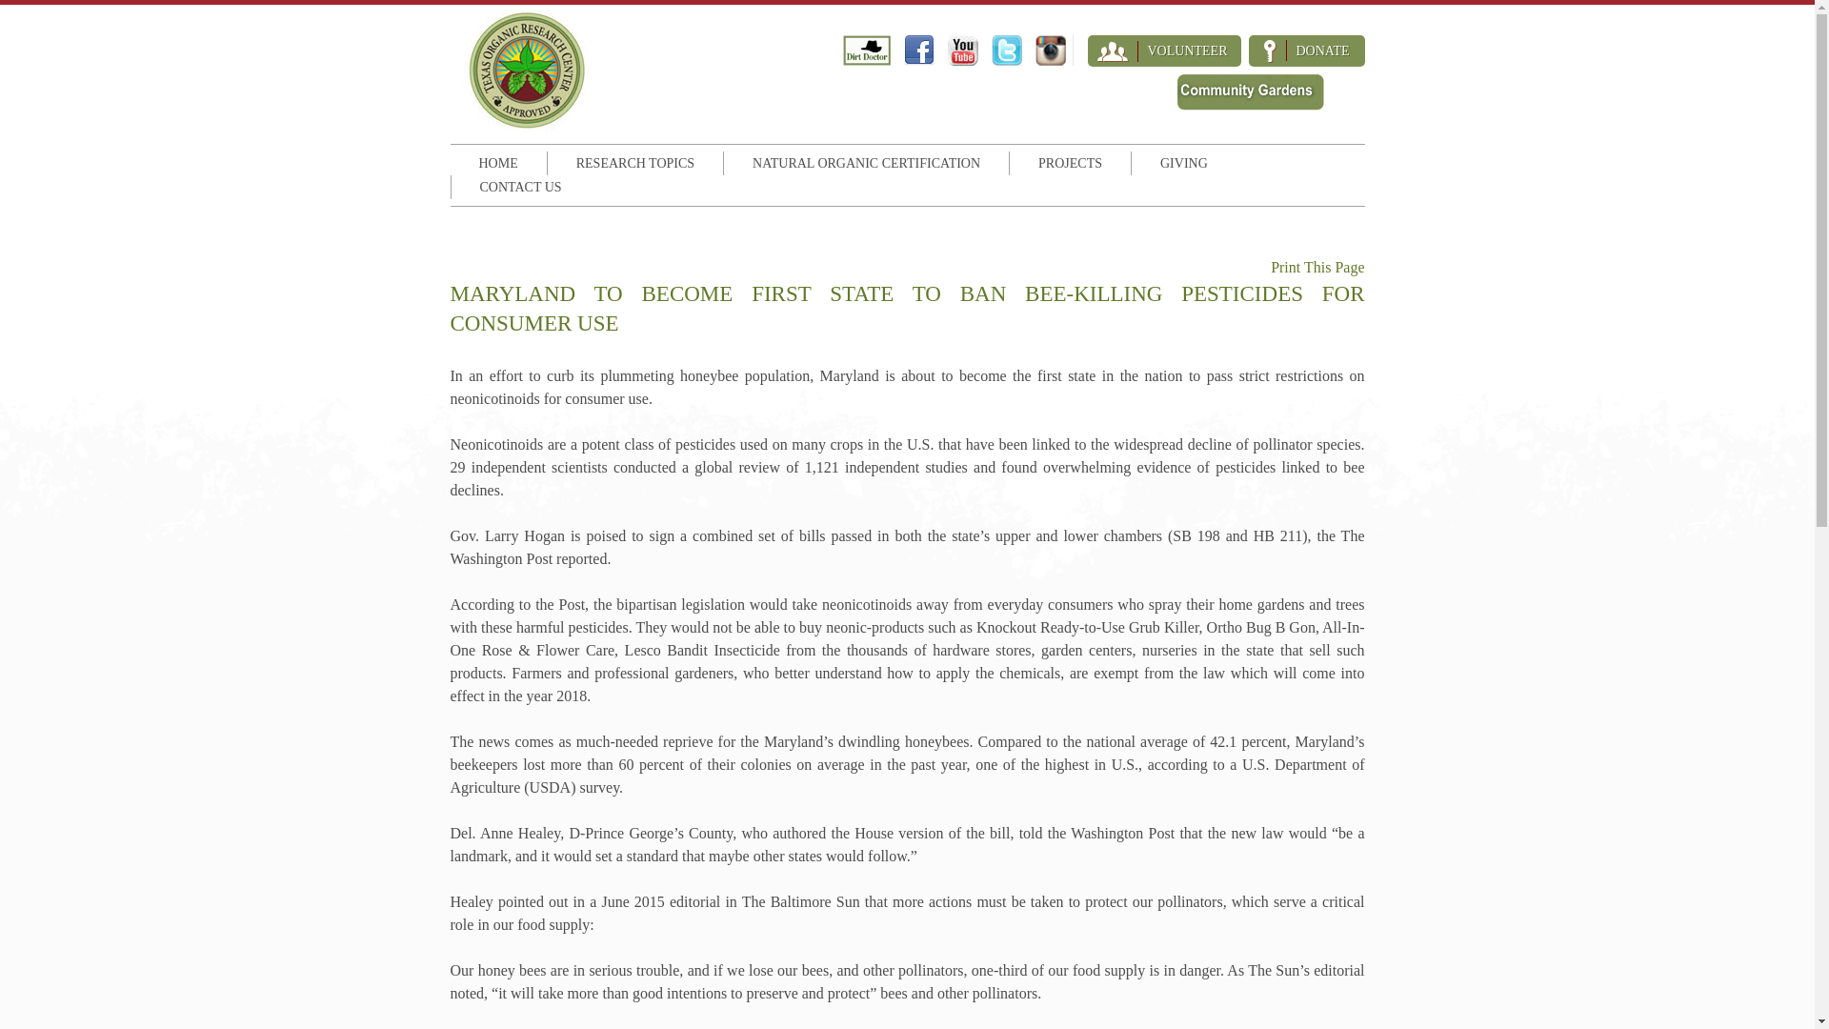 The image size is (1829, 1029). I want to click on VOLUNTEER, so click(1164, 50).